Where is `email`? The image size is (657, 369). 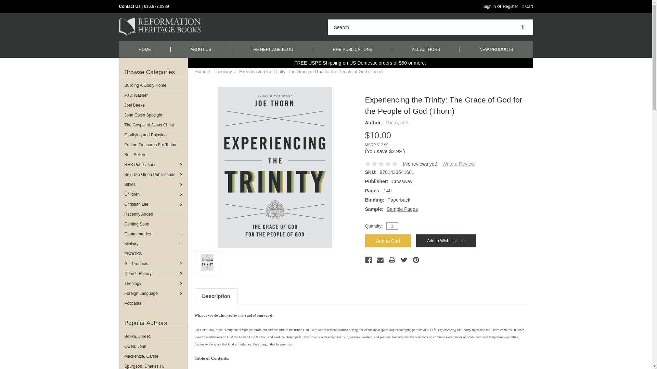 email is located at coordinates (380, 260).